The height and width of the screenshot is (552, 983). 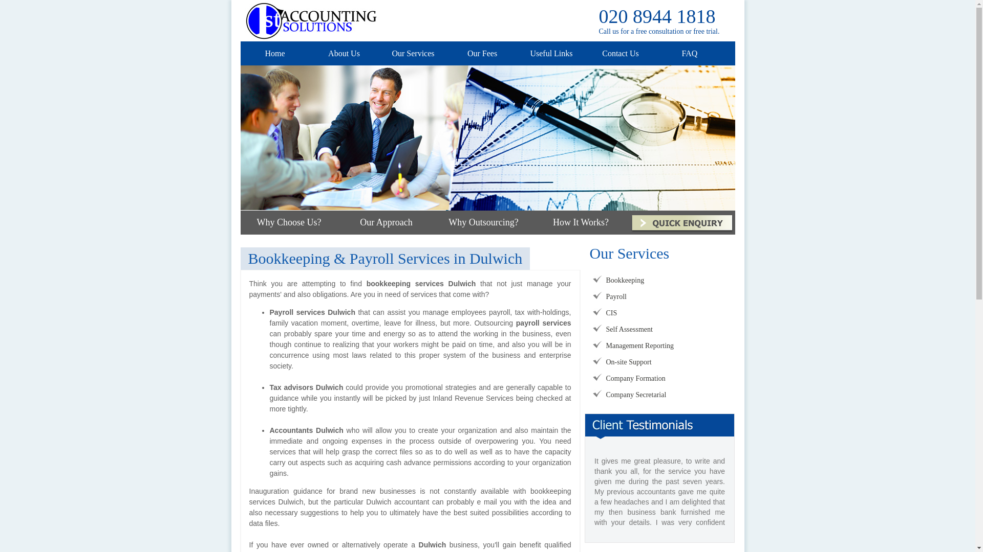 I want to click on Company Secretarial, so click(x=636, y=395).